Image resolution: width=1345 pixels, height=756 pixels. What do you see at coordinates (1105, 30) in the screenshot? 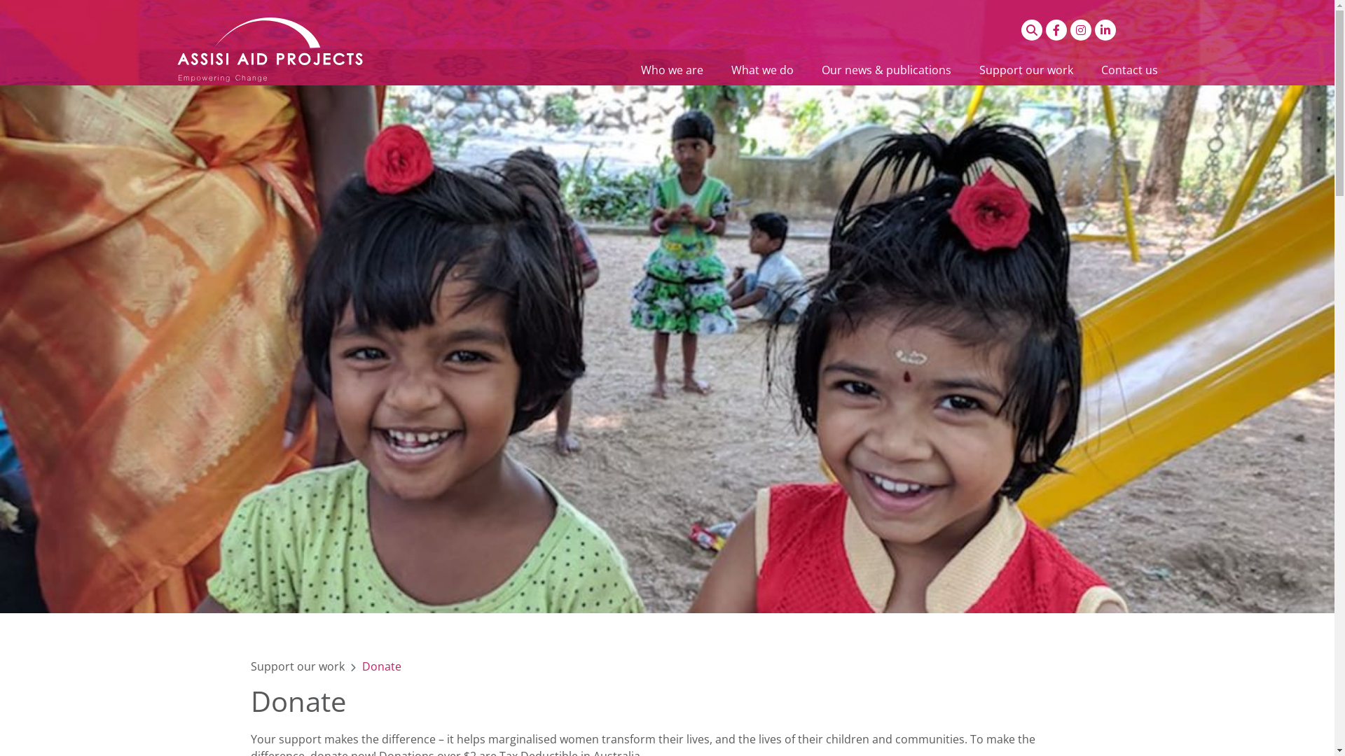
I see `LinkedIn` at bounding box center [1105, 30].